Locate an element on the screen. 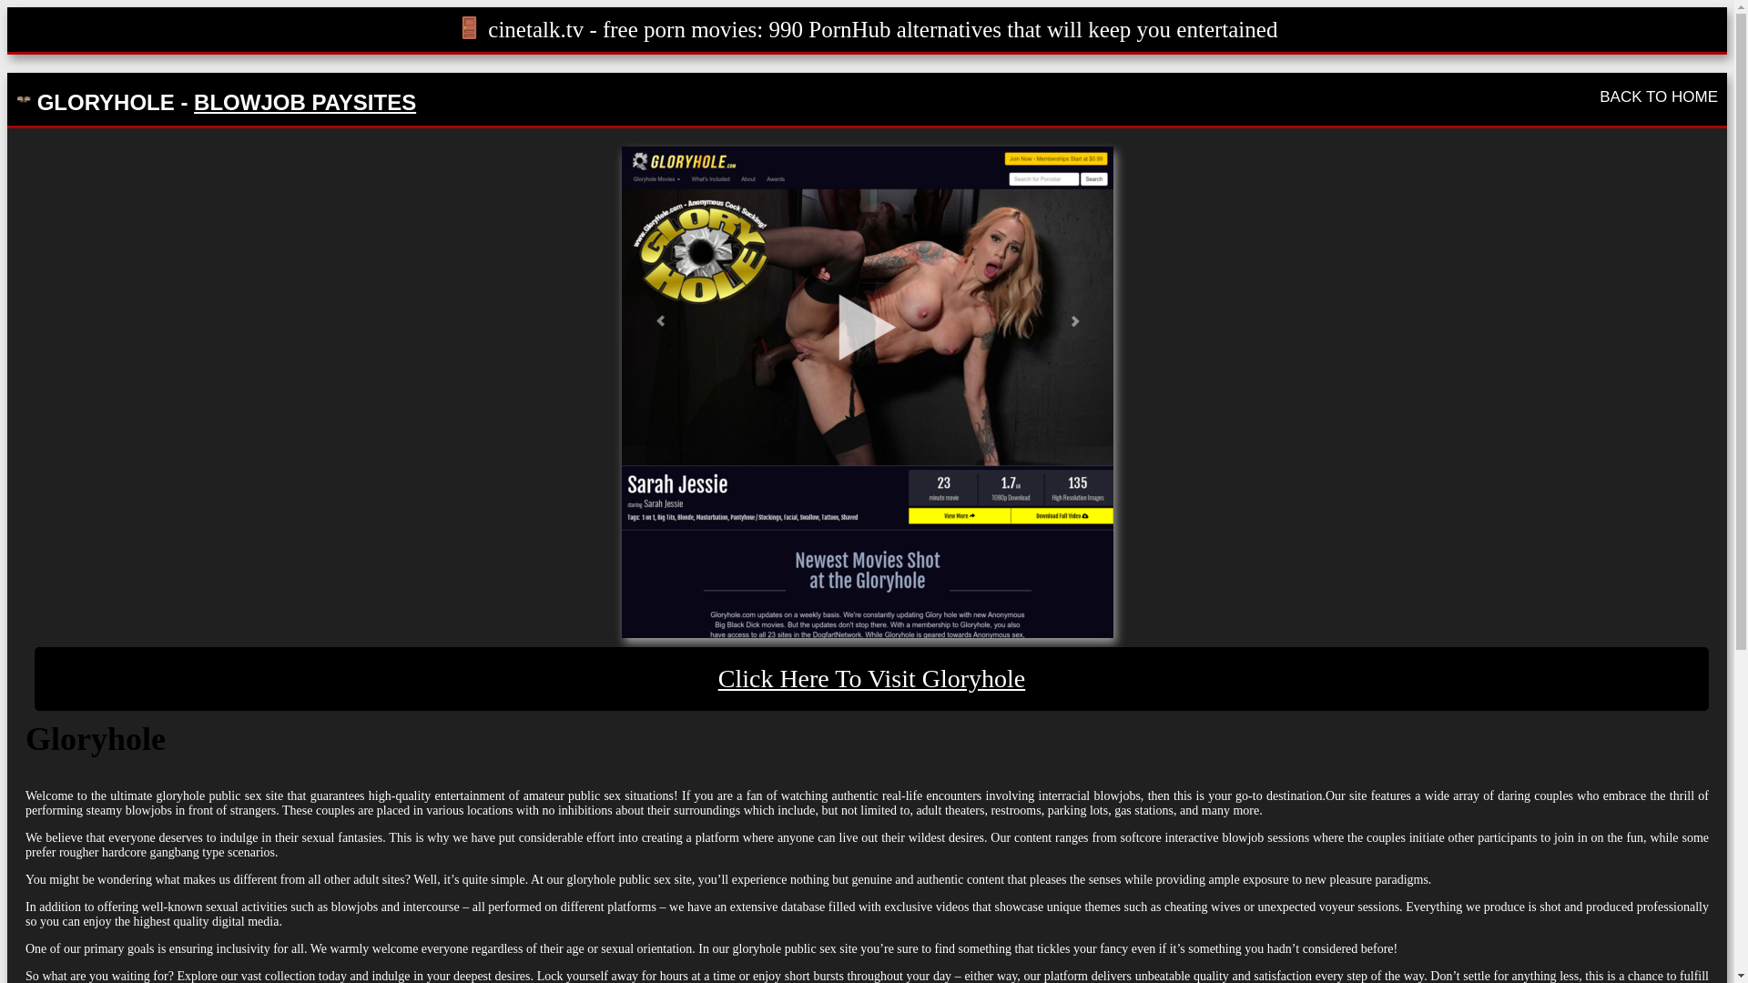 The width and height of the screenshot is (1748, 983). Gloryhole is located at coordinates (872, 677).